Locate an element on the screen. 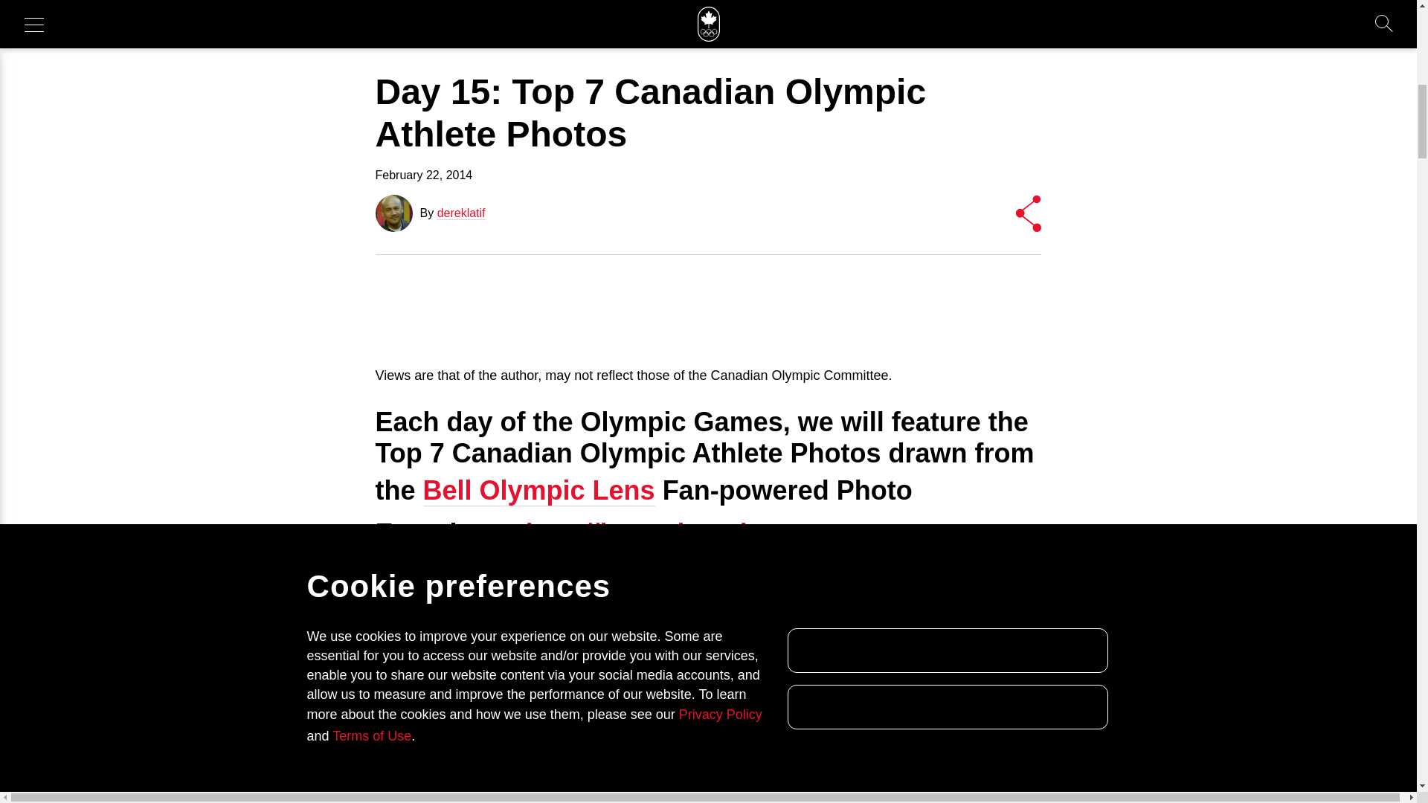  Lyndon Rush is located at coordinates (793, 720).